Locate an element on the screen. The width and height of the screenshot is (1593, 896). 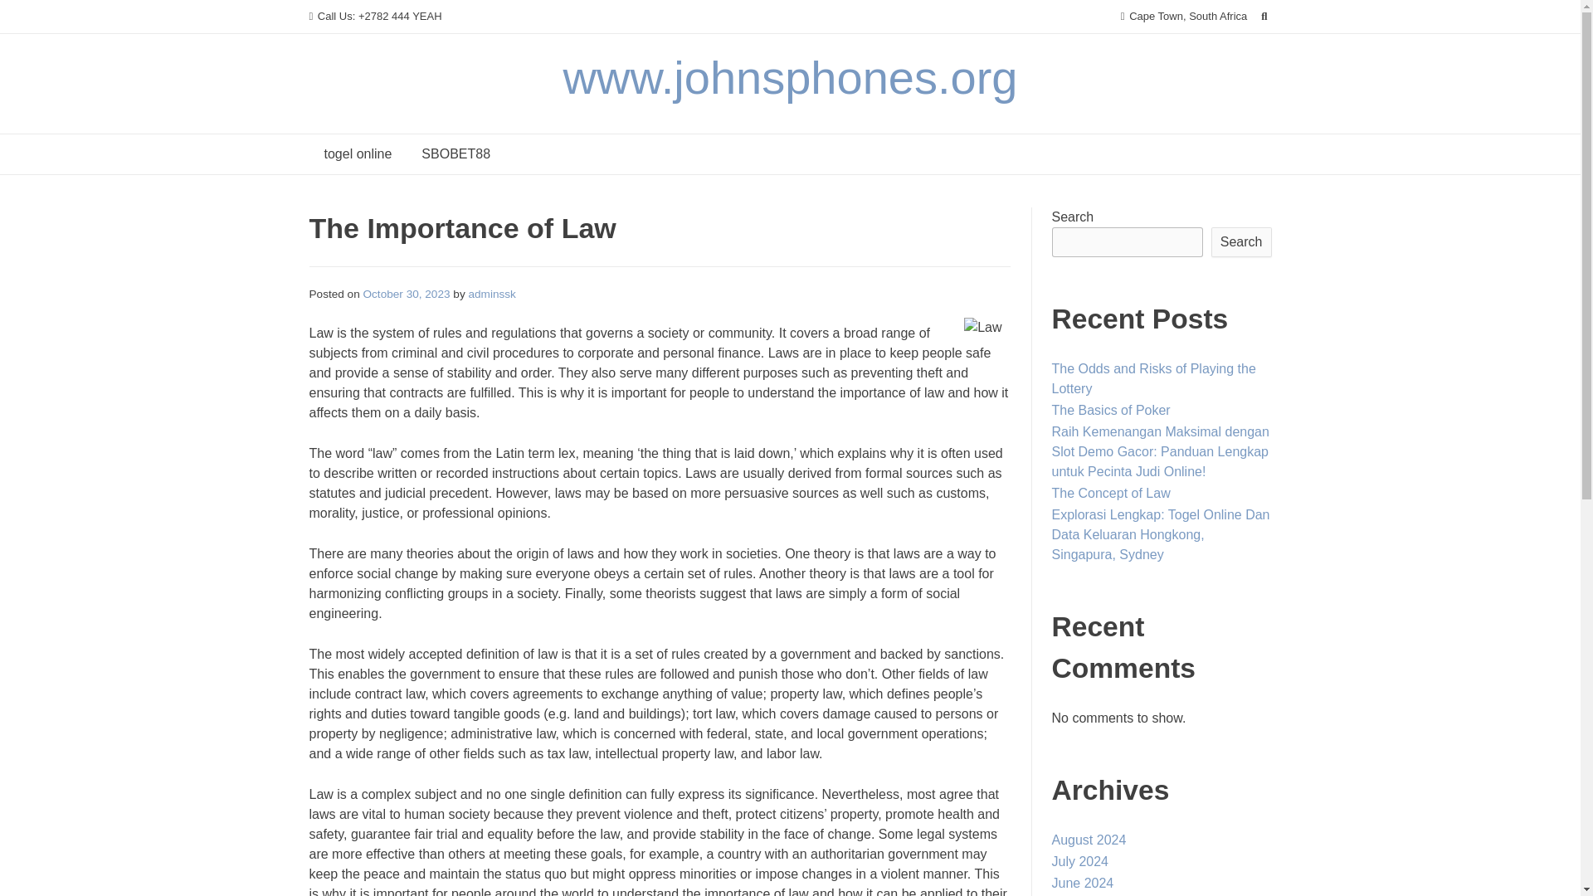
The Odds and Risks of Playing the Lottery is located at coordinates (1153, 378).